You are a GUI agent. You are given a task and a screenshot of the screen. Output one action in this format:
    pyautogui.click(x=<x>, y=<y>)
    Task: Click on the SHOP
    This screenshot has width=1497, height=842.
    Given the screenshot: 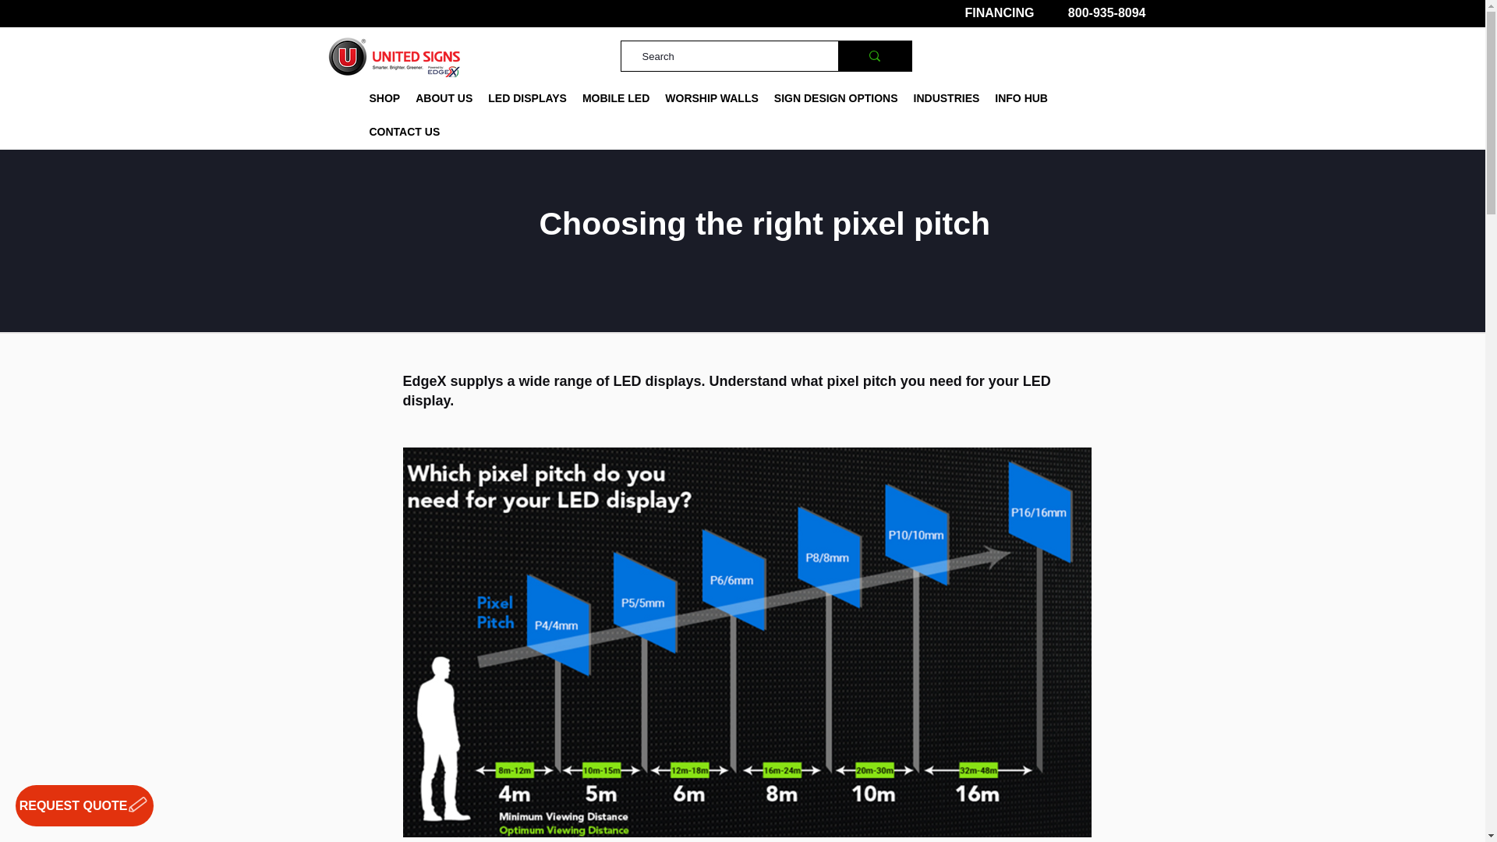 What is the action you would take?
    pyautogui.click(x=385, y=98)
    